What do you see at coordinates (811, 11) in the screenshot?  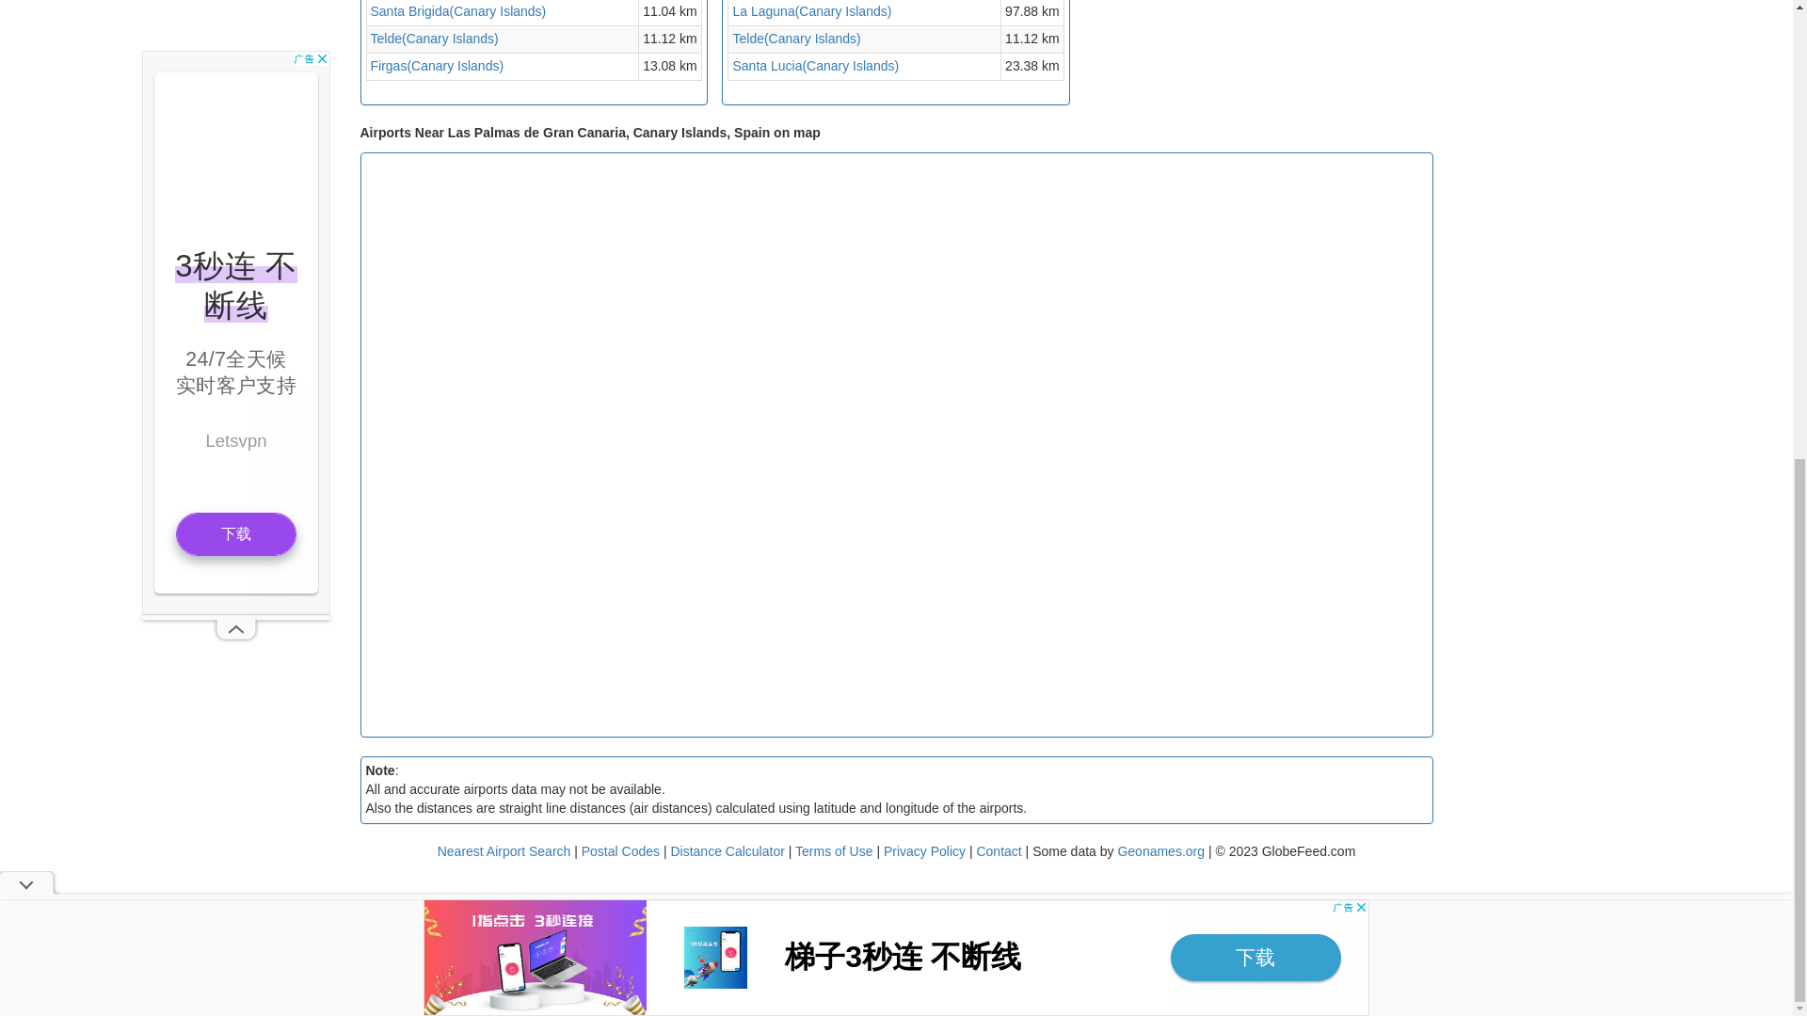 I see `Airports near La Laguna, Canary Islands, Spain` at bounding box center [811, 11].